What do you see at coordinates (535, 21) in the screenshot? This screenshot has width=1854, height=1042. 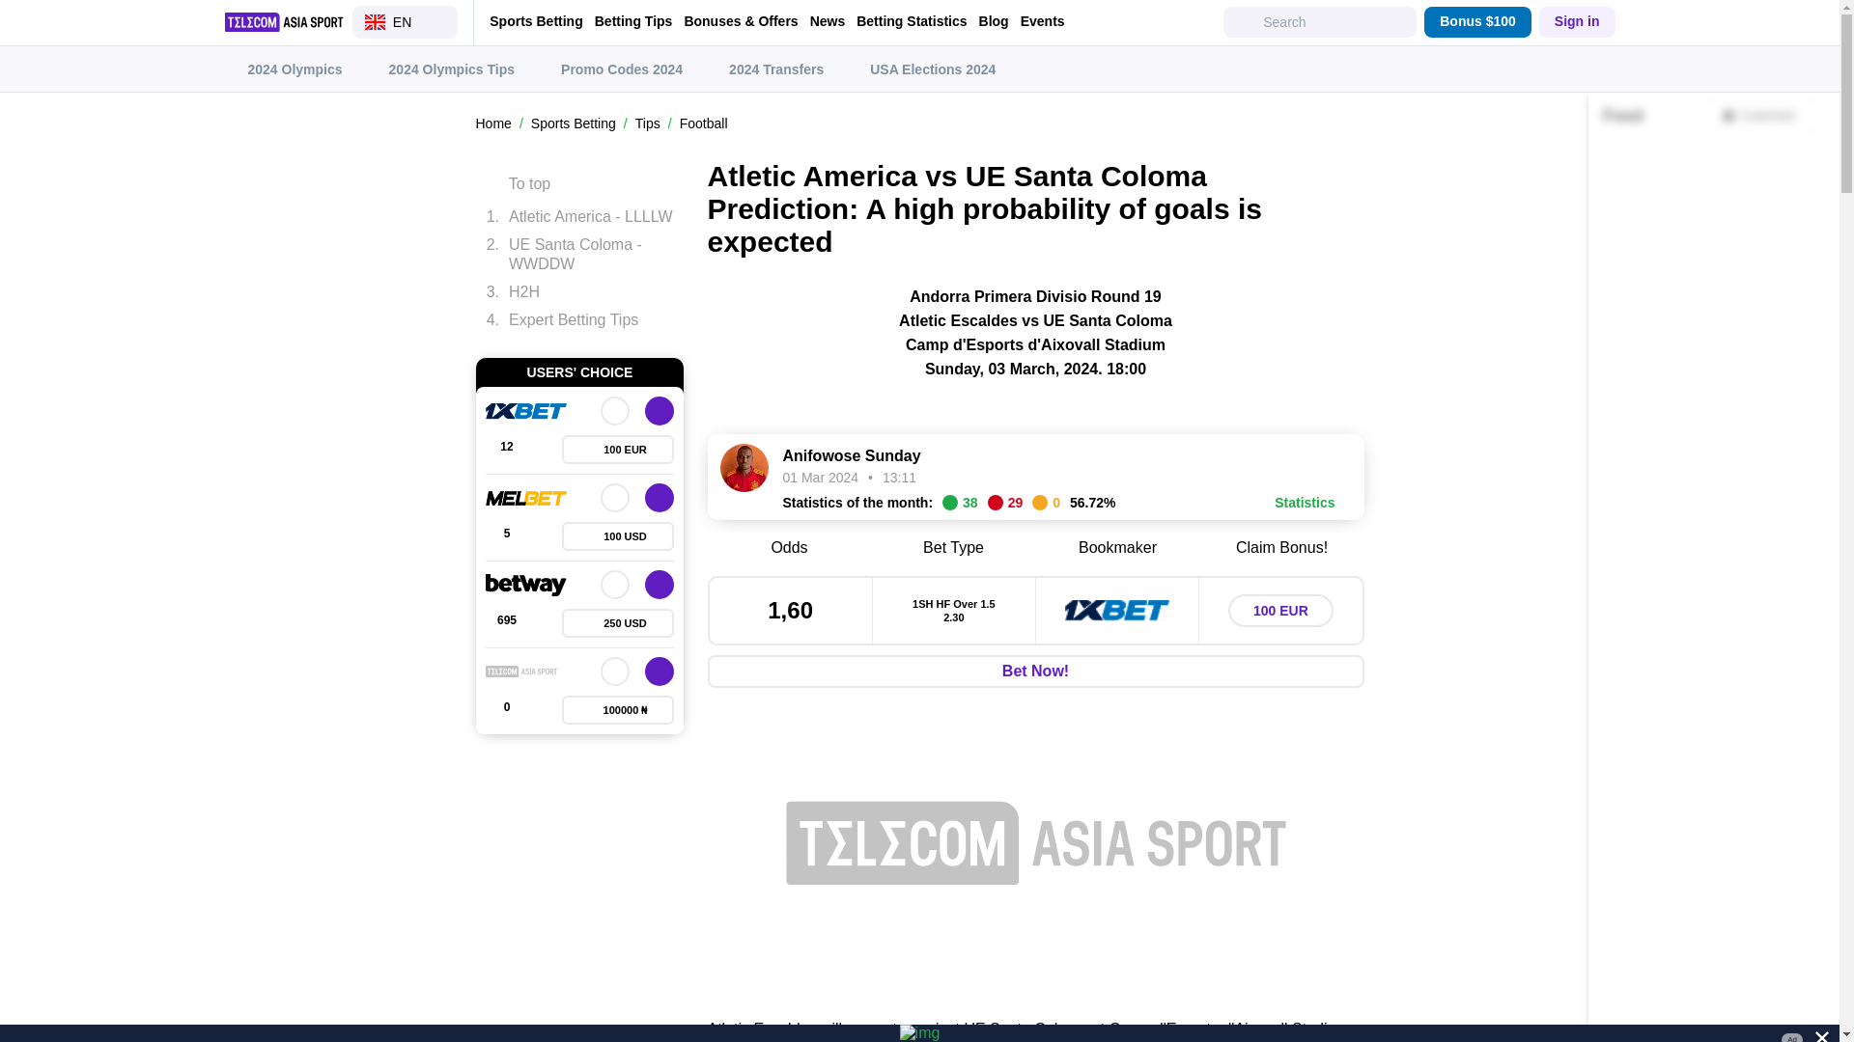 I see `Sports Betting` at bounding box center [535, 21].